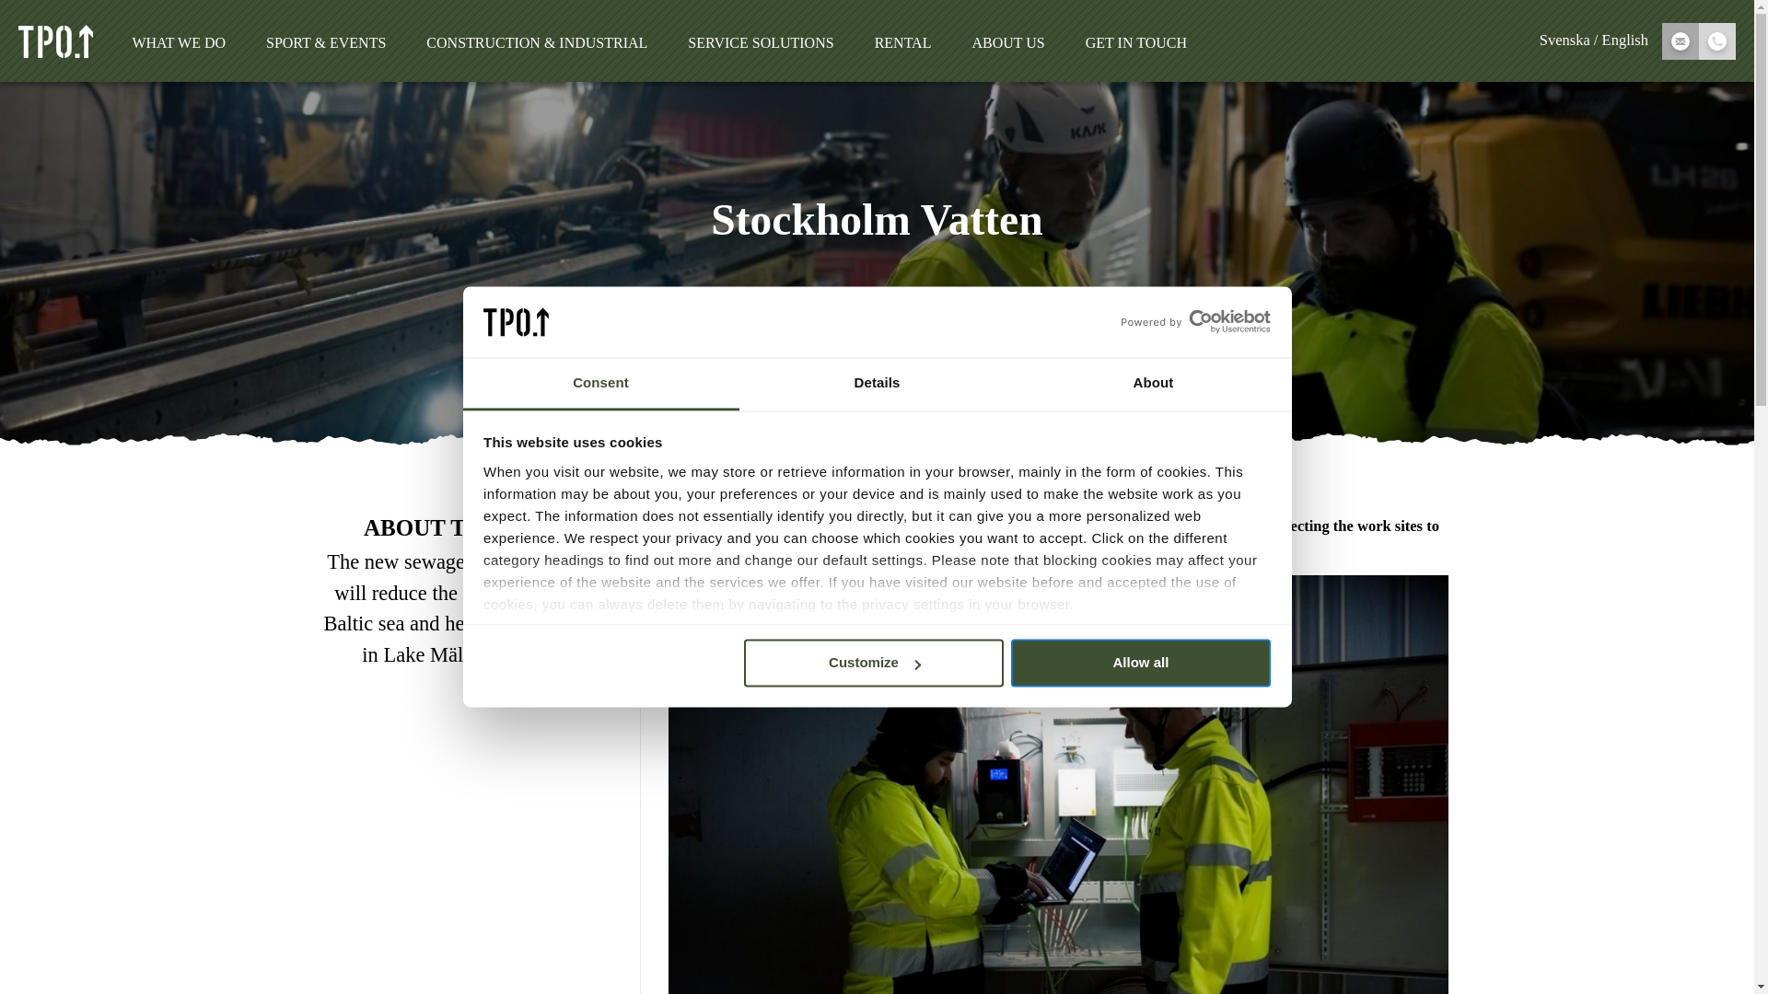 The width and height of the screenshot is (1768, 994). What do you see at coordinates (874, 663) in the screenshot?
I see `Customize` at bounding box center [874, 663].